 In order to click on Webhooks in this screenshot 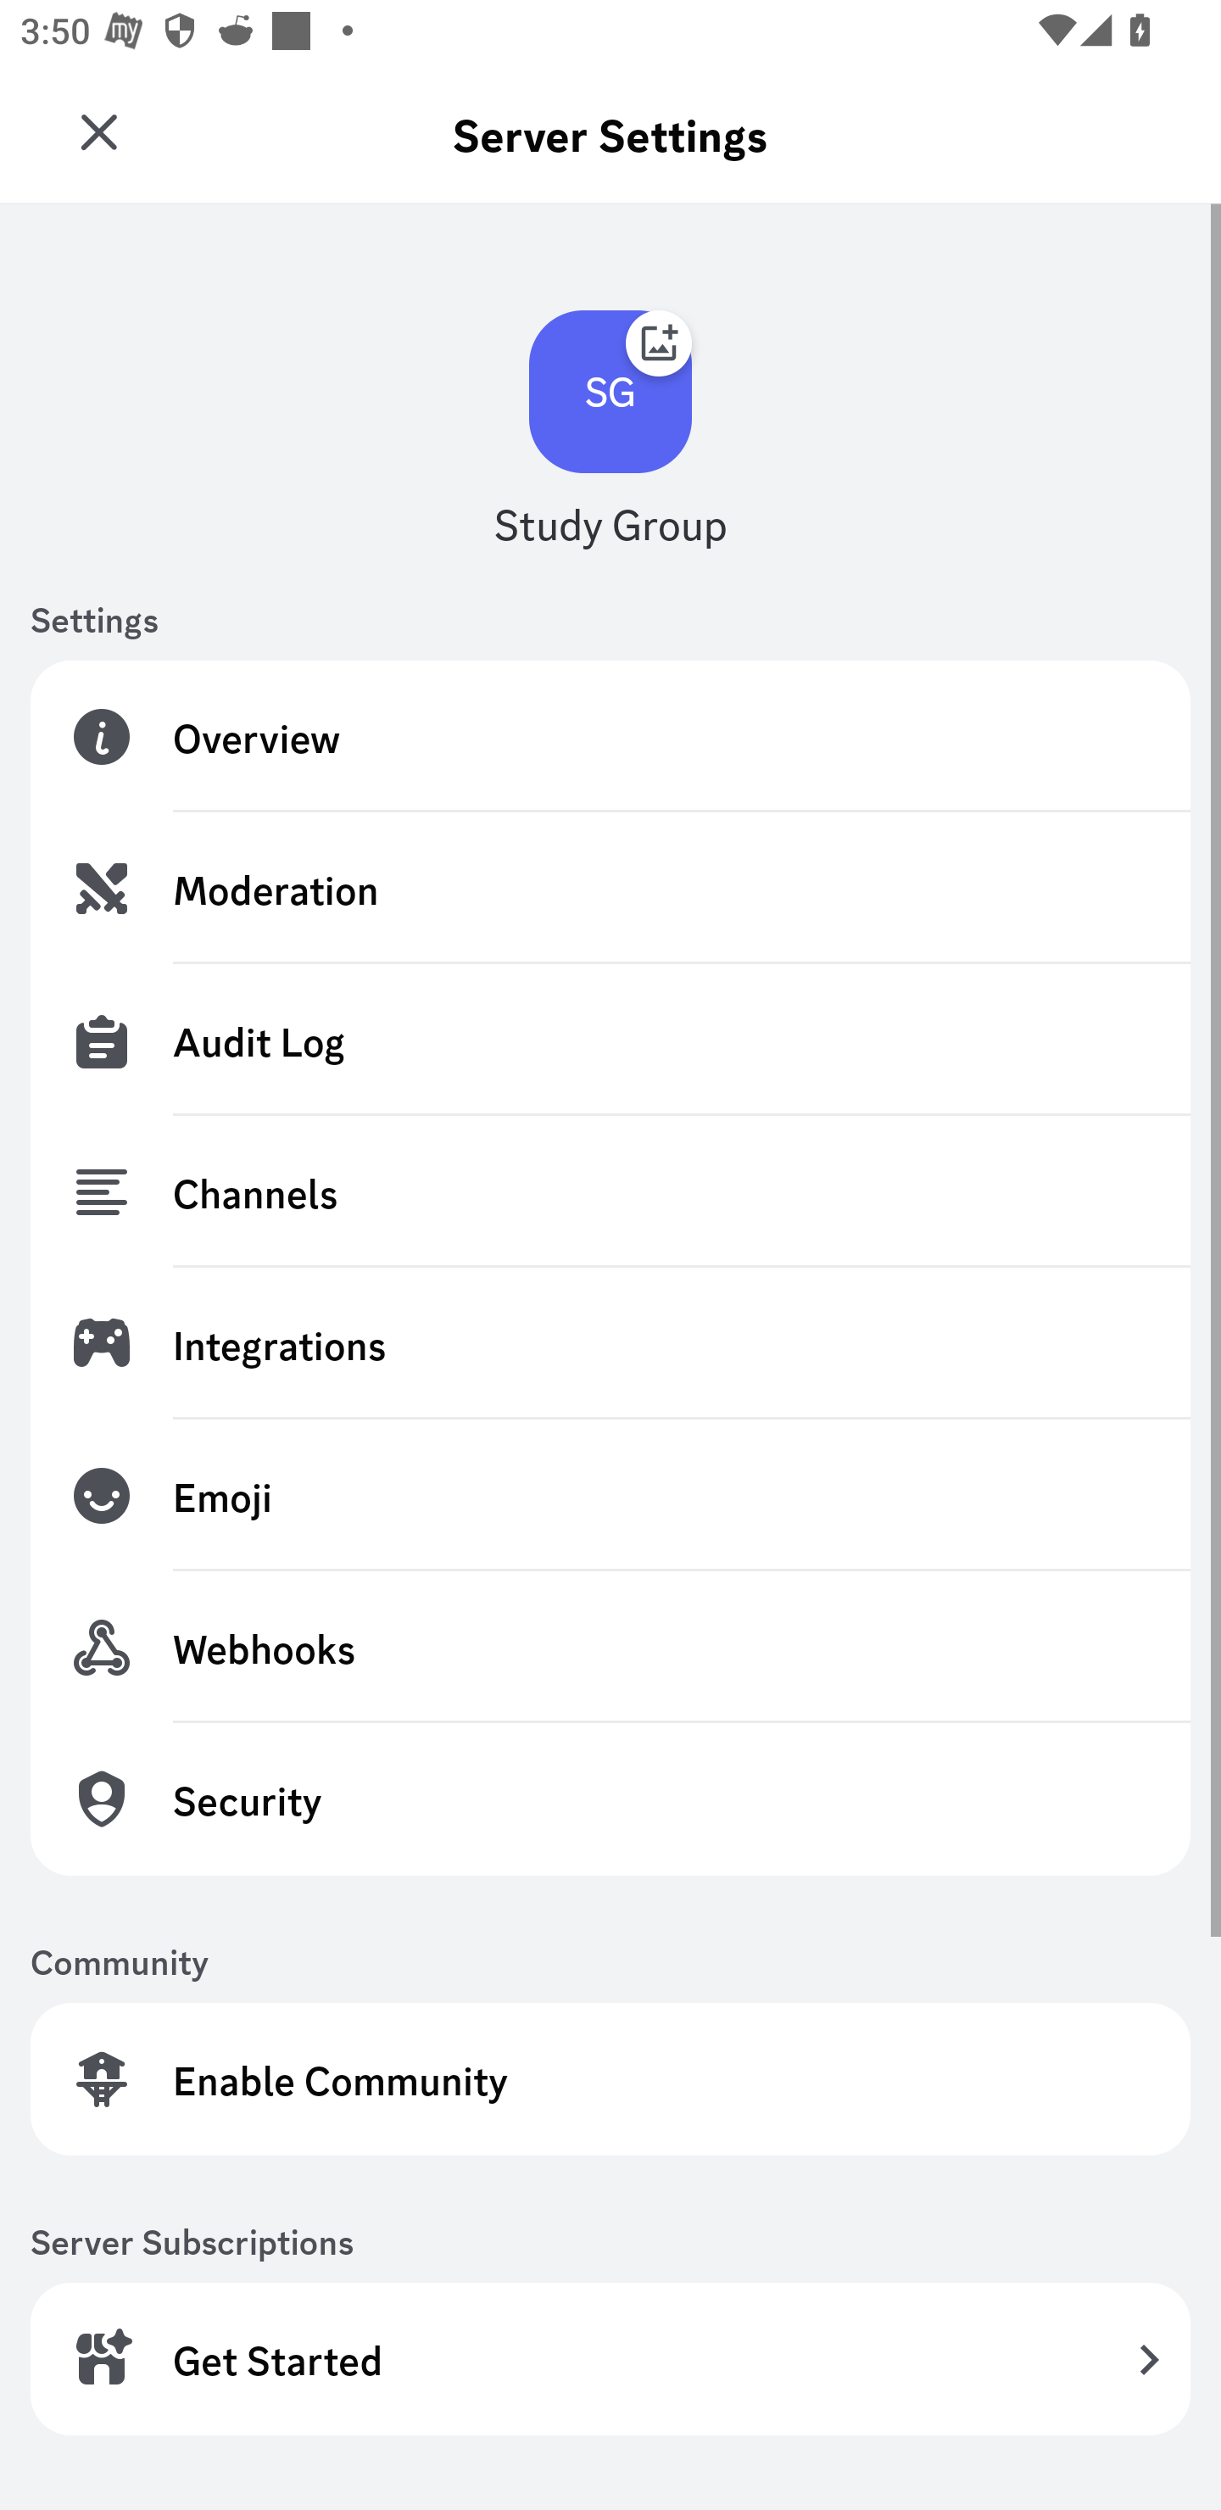, I will do `click(610, 1647)`.